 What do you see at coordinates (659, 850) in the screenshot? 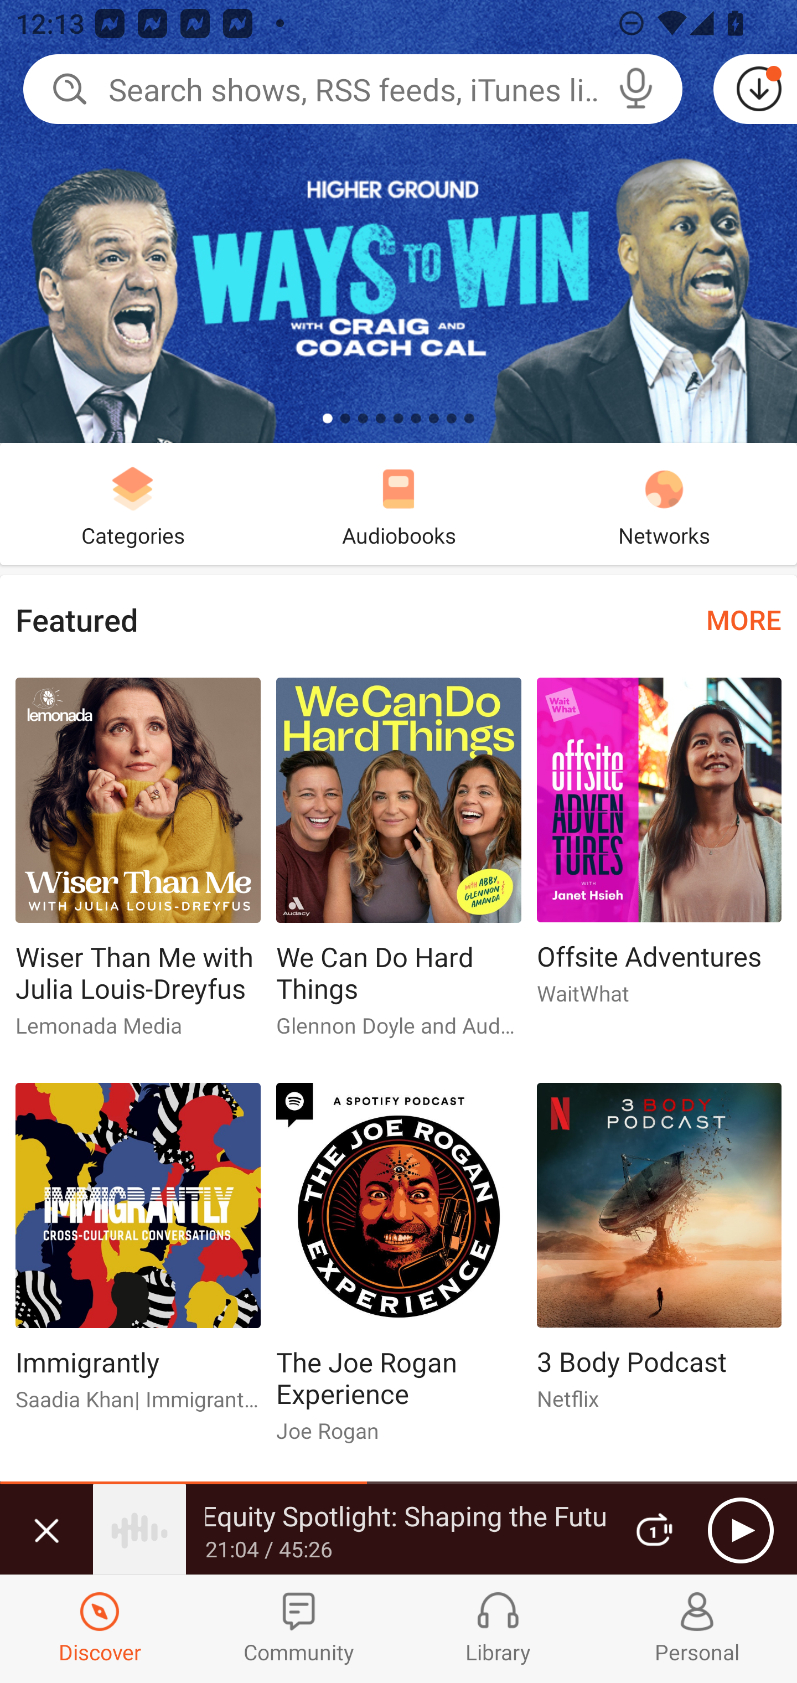
I see `Offsite Adventures Offsite Adventures WaitWhat` at bounding box center [659, 850].